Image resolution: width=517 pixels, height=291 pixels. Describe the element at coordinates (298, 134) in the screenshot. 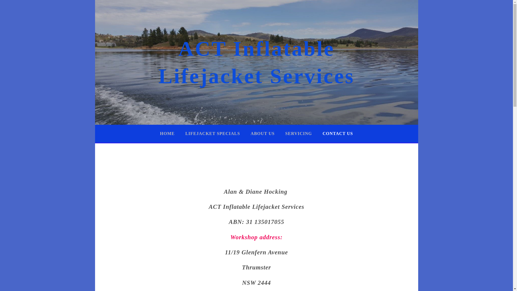

I see `SERVICING` at that location.